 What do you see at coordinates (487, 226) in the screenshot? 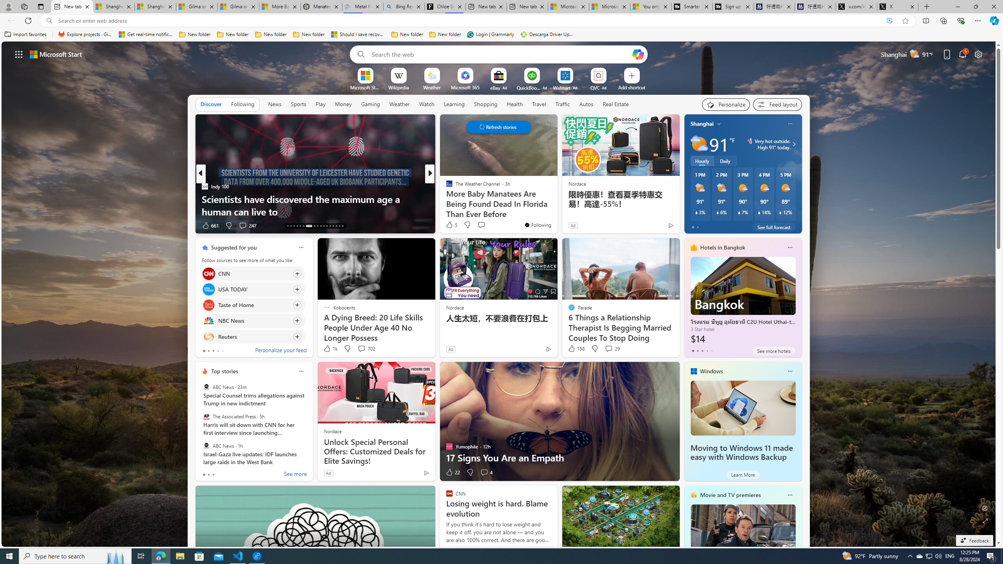
I see `View comments 5 Comment` at bounding box center [487, 226].